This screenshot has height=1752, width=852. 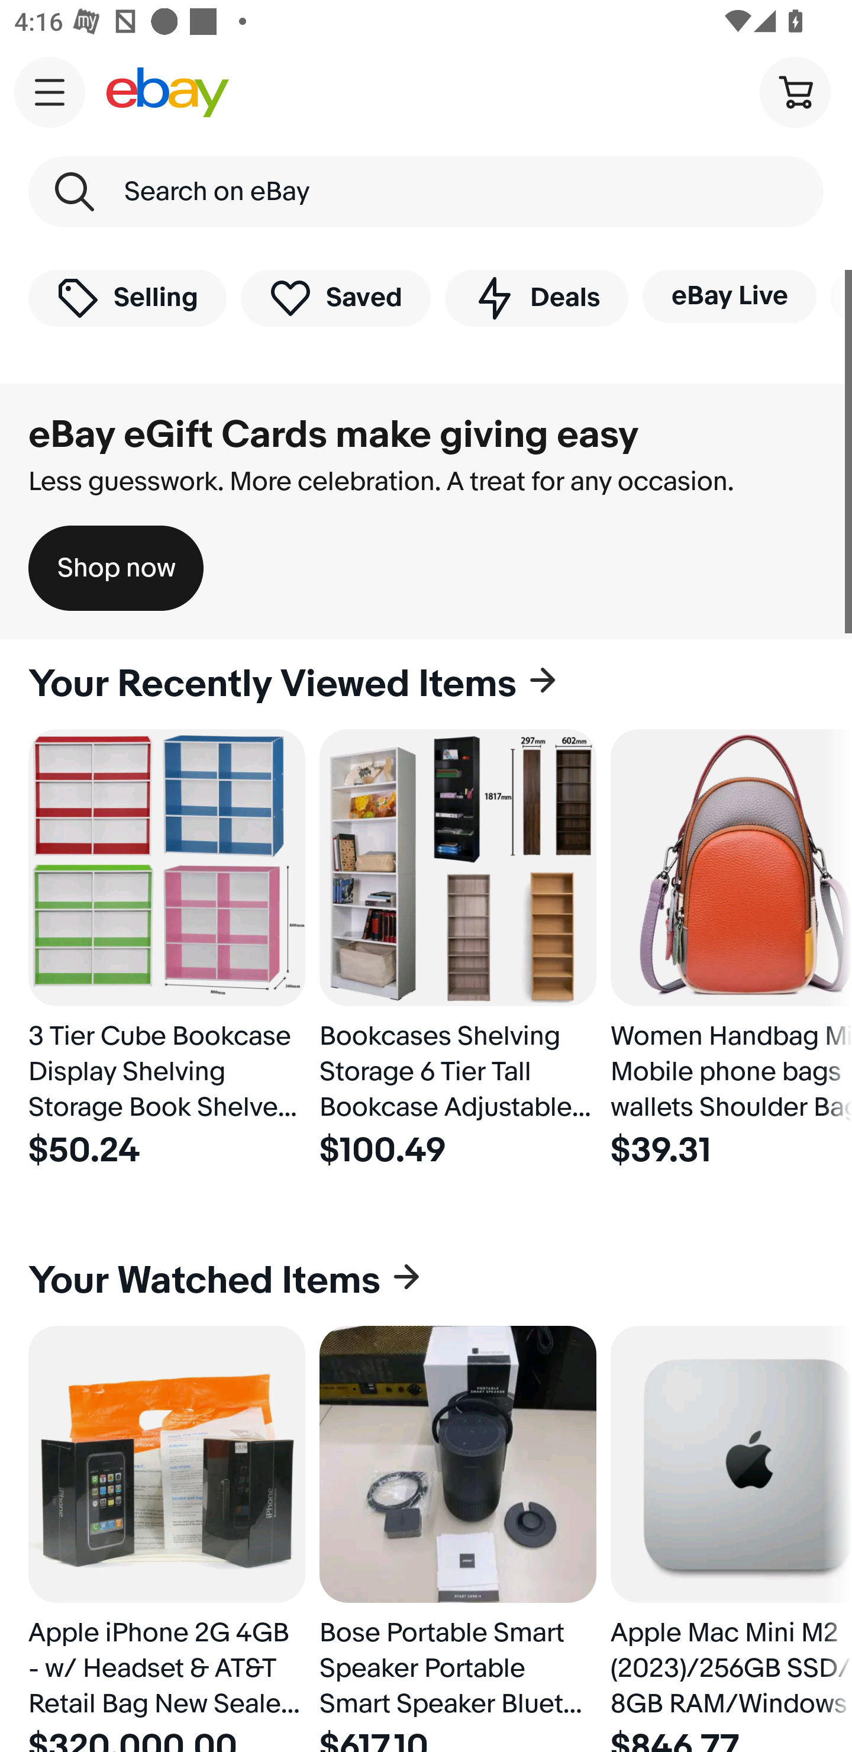 What do you see at coordinates (426, 1280) in the screenshot?
I see `Your Watched Items  ` at bounding box center [426, 1280].